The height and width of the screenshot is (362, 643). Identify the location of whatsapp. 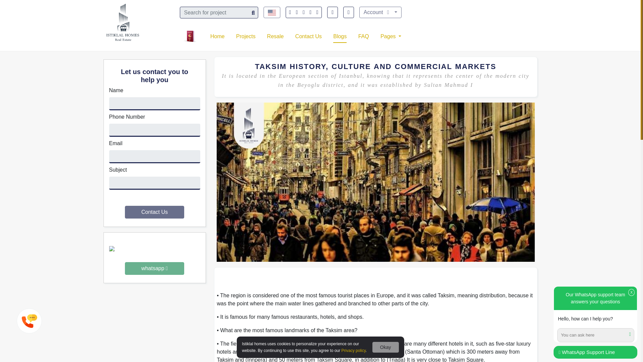
(154, 268).